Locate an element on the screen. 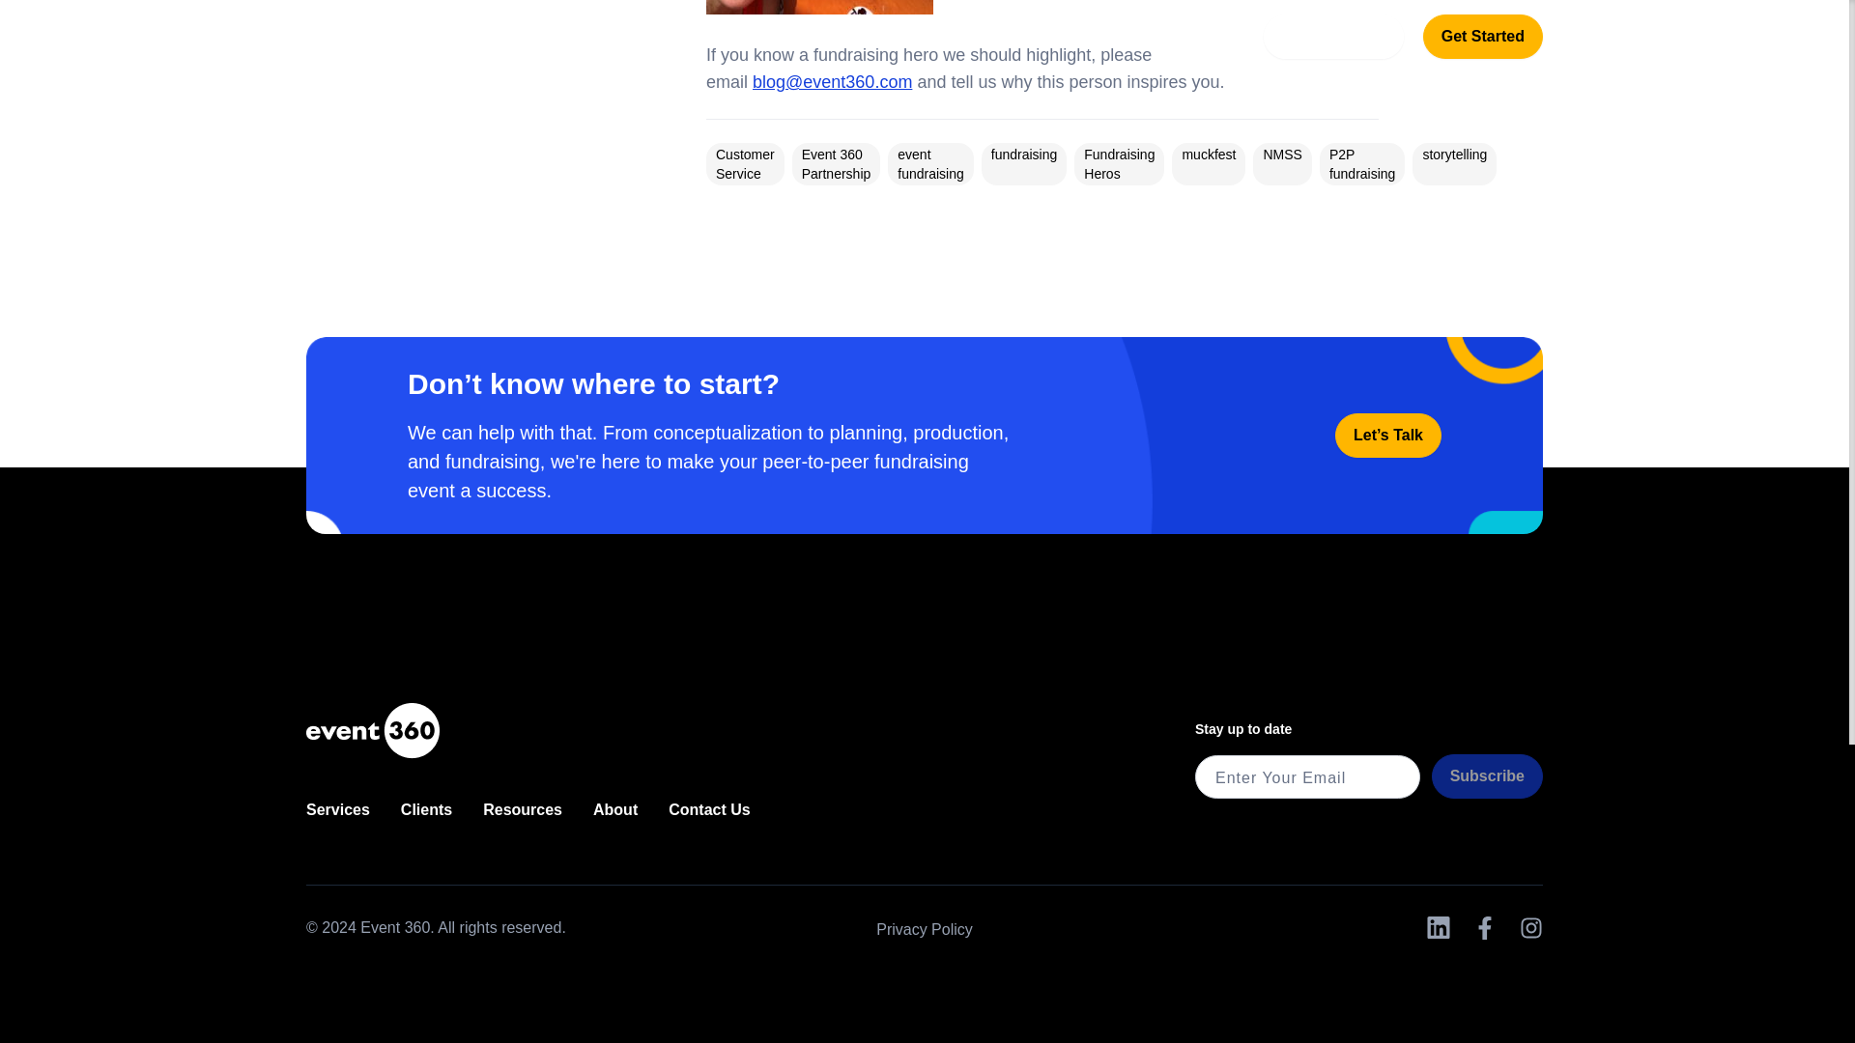 The width and height of the screenshot is (1855, 1043). event fundraising is located at coordinates (931, 164).